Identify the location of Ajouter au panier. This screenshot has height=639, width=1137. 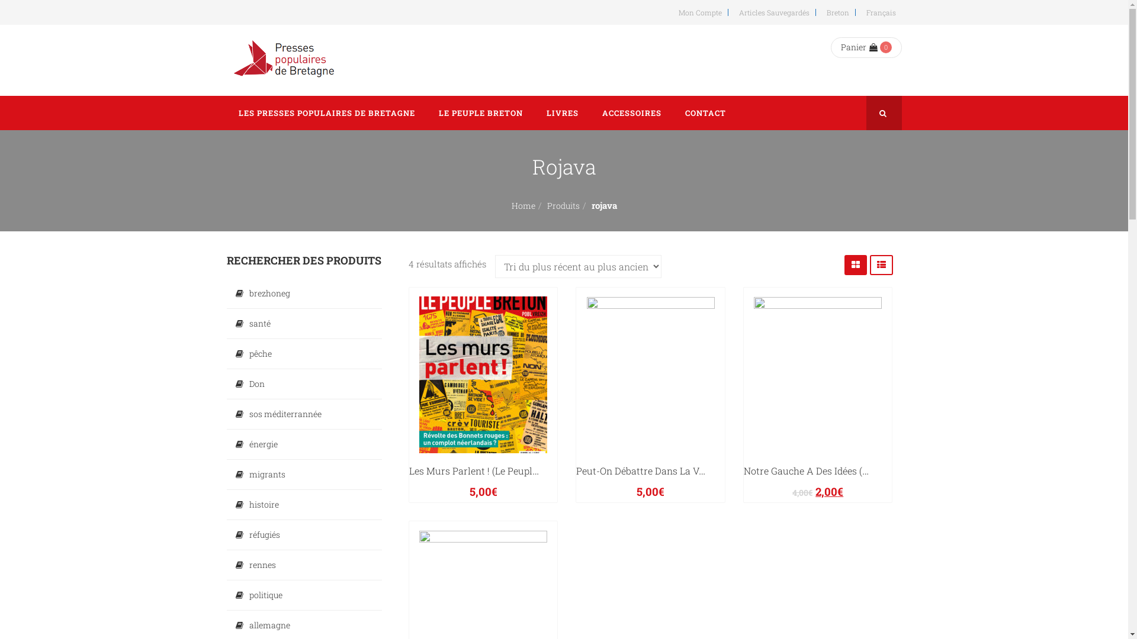
(454, 469).